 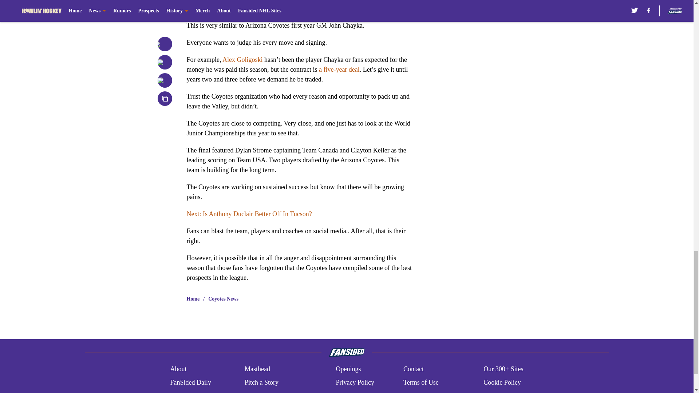 What do you see at coordinates (355, 382) in the screenshot?
I see `Privacy Policy` at bounding box center [355, 382].